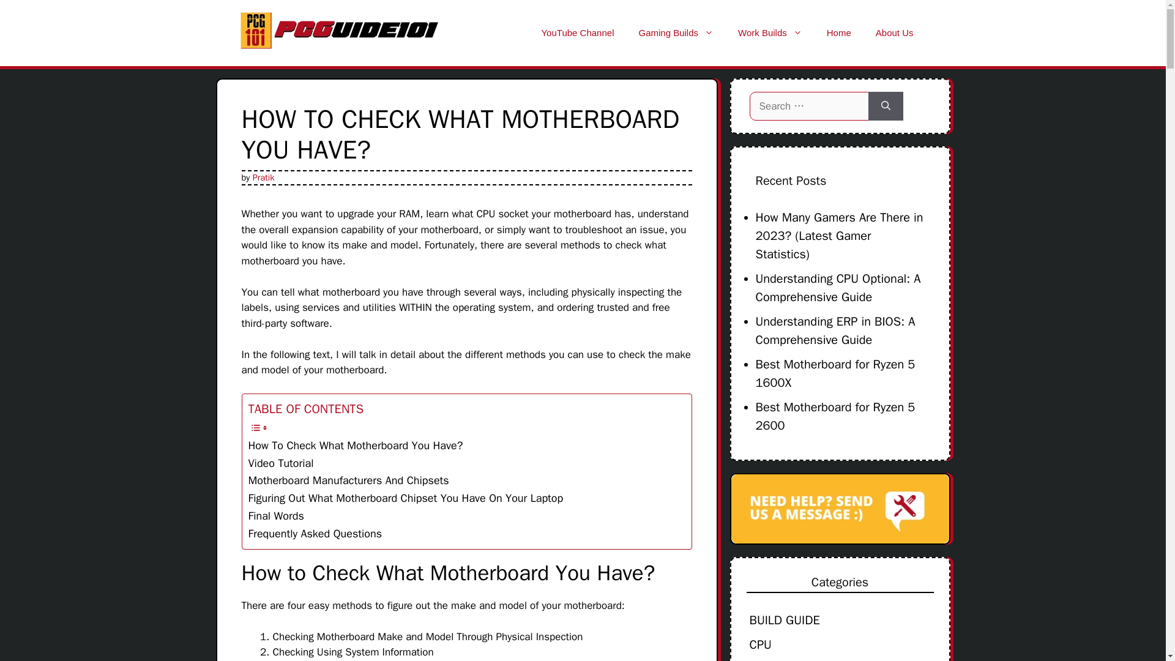  I want to click on Motherboard Manufacturers and Chipsets, so click(348, 481).